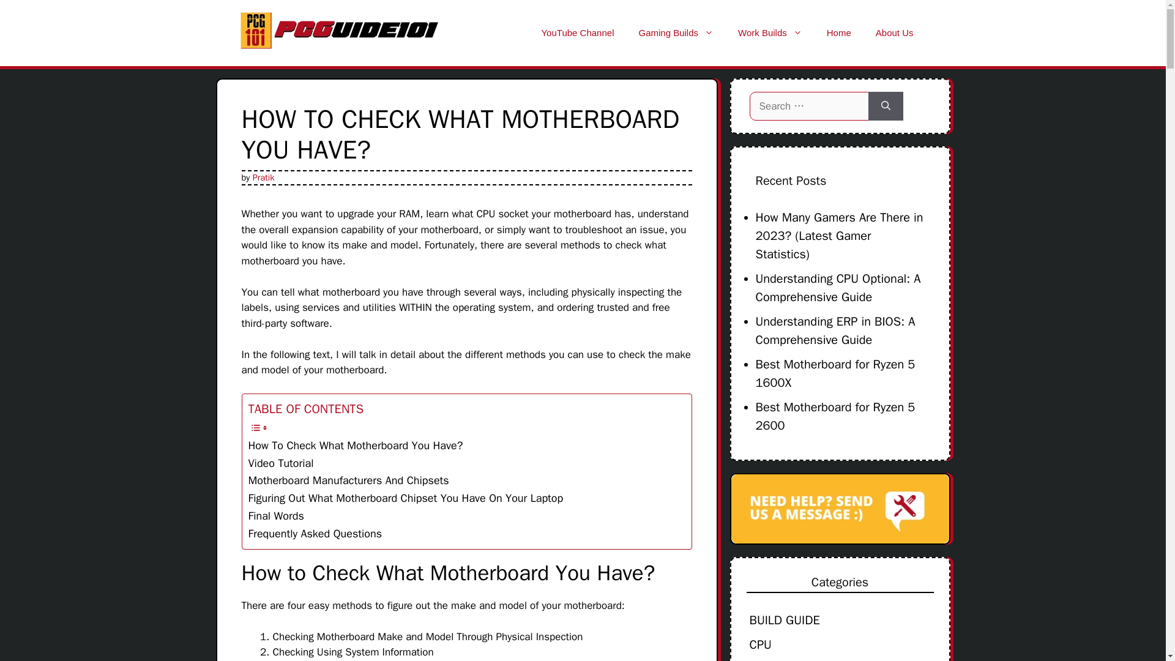  I want to click on Motherboard Manufacturers and Chipsets, so click(348, 481).